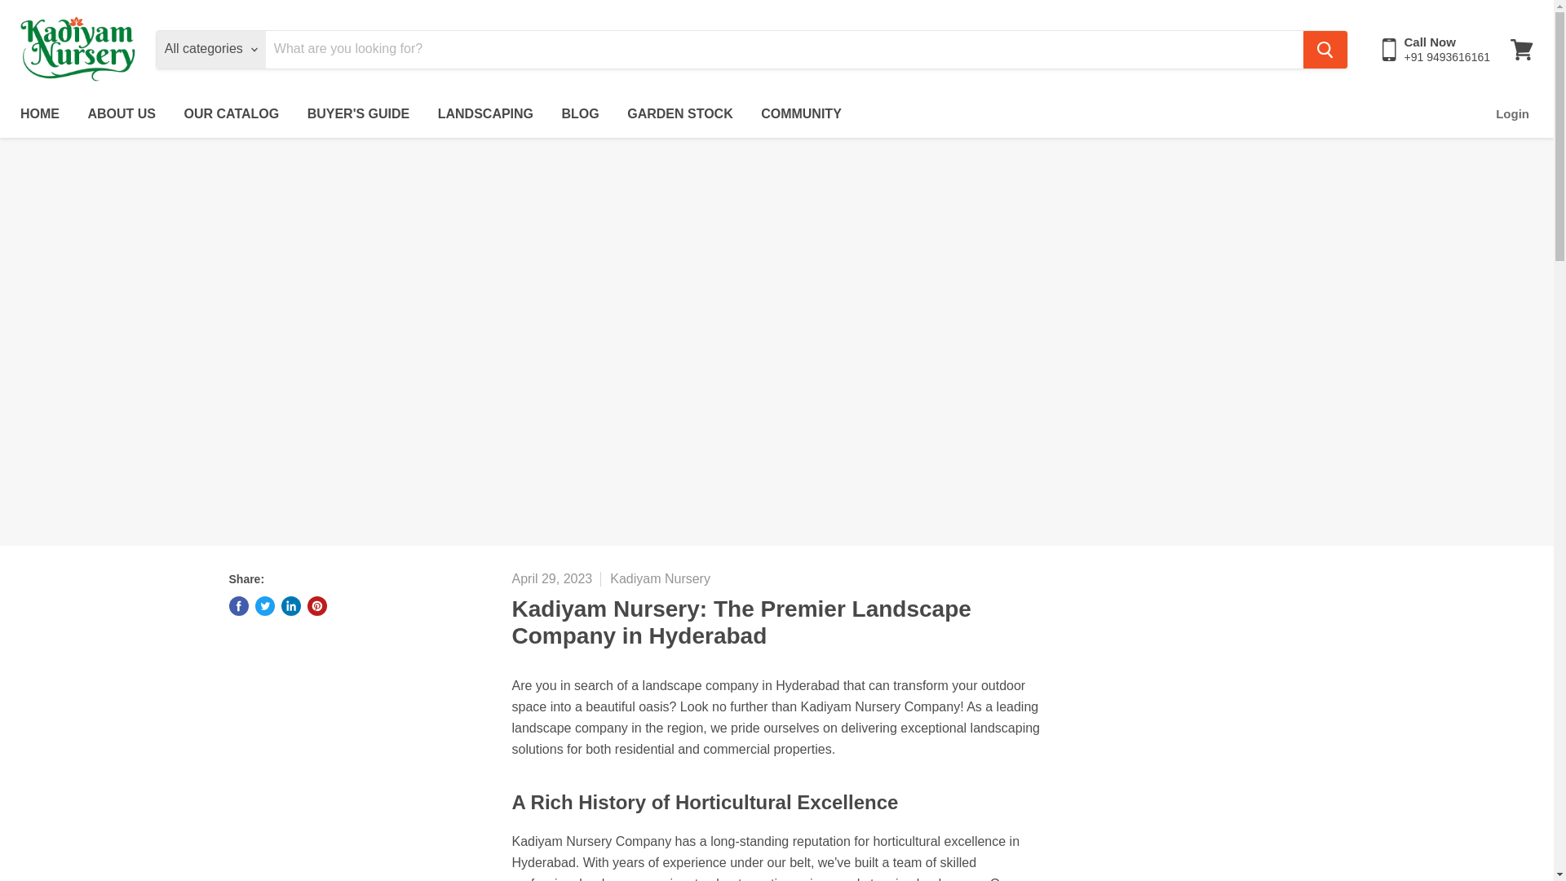  I want to click on BUYER'S GUIDE, so click(359, 113).